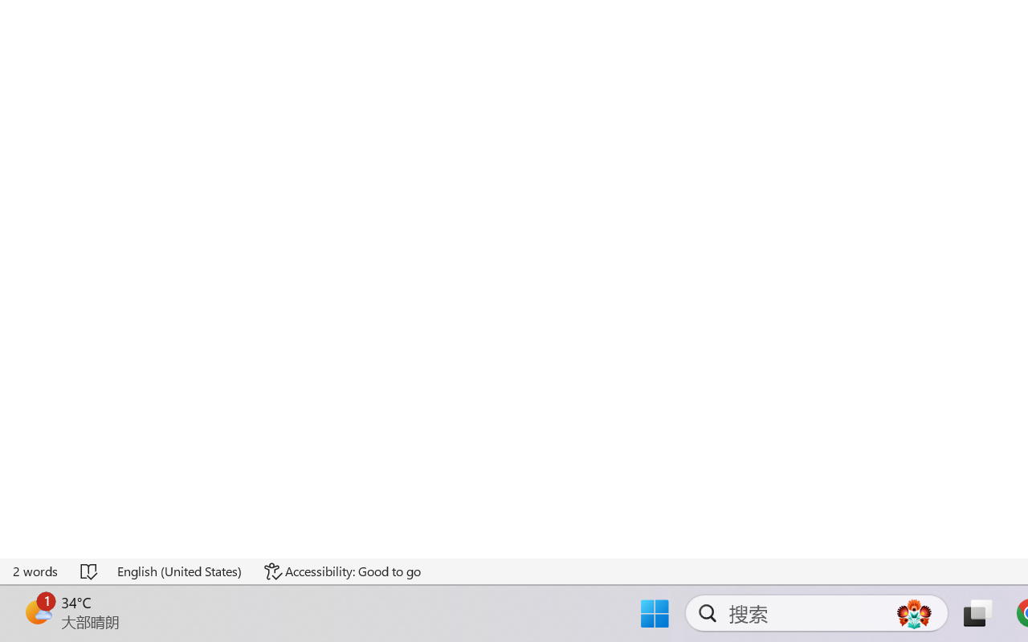 The width and height of the screenshot is (1028, 642). What do you see at coordinates (180, 571) in the screenshot?
I see `Language English (United States)` at bounding box center [180, 571].